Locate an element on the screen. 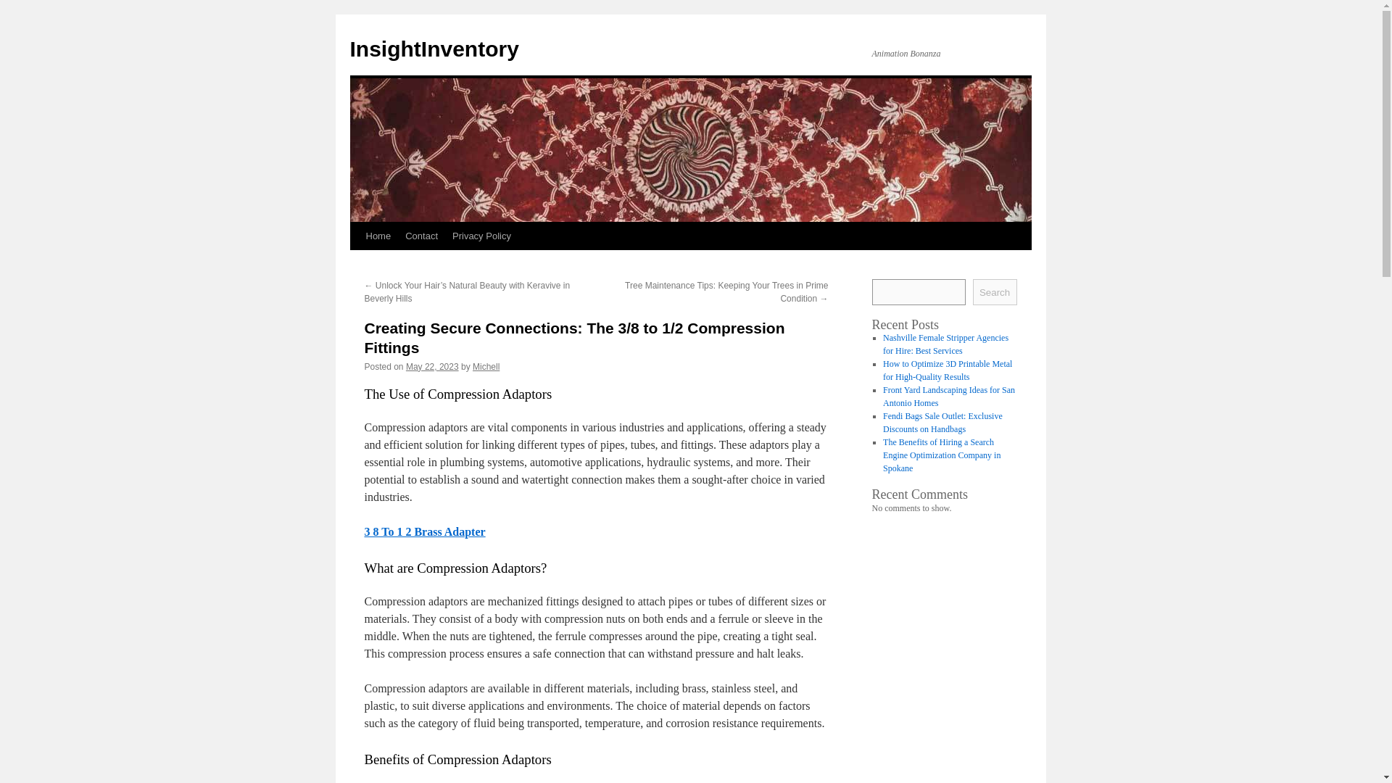 This screenshot has height=783, width=1392. Home is located at coordinates (378, 236).